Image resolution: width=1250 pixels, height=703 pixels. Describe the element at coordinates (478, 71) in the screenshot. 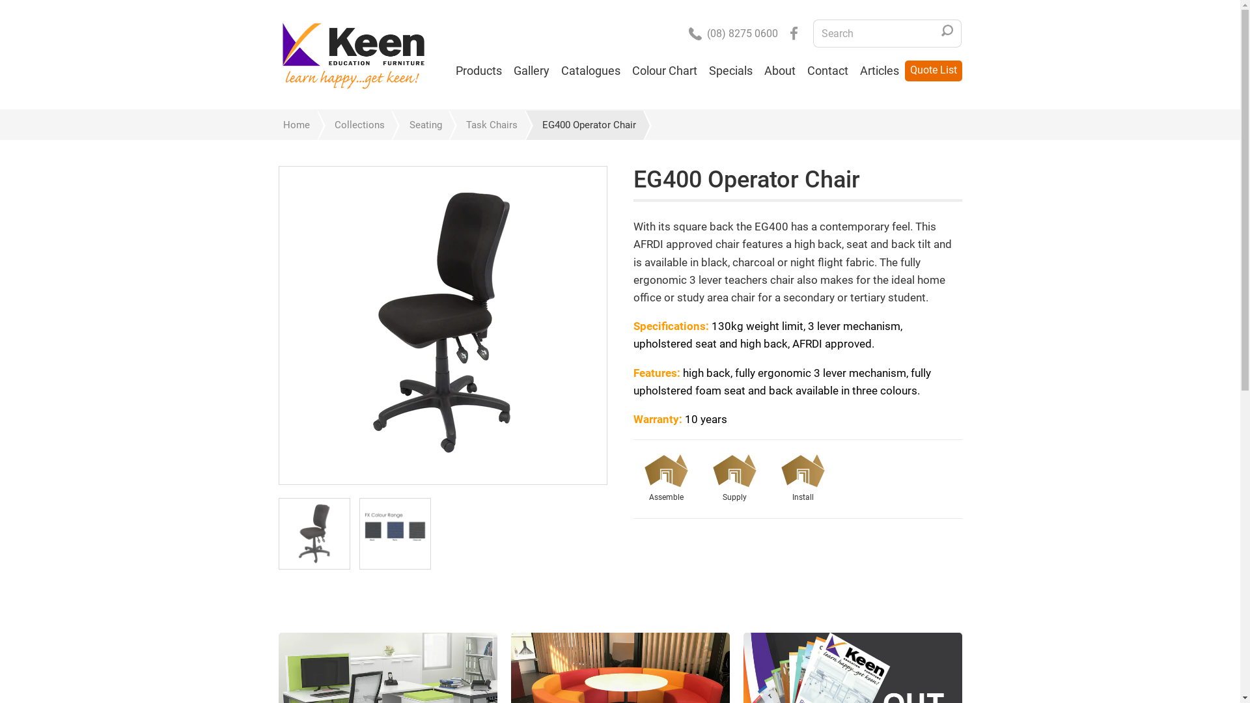

I see `Products` at that location.